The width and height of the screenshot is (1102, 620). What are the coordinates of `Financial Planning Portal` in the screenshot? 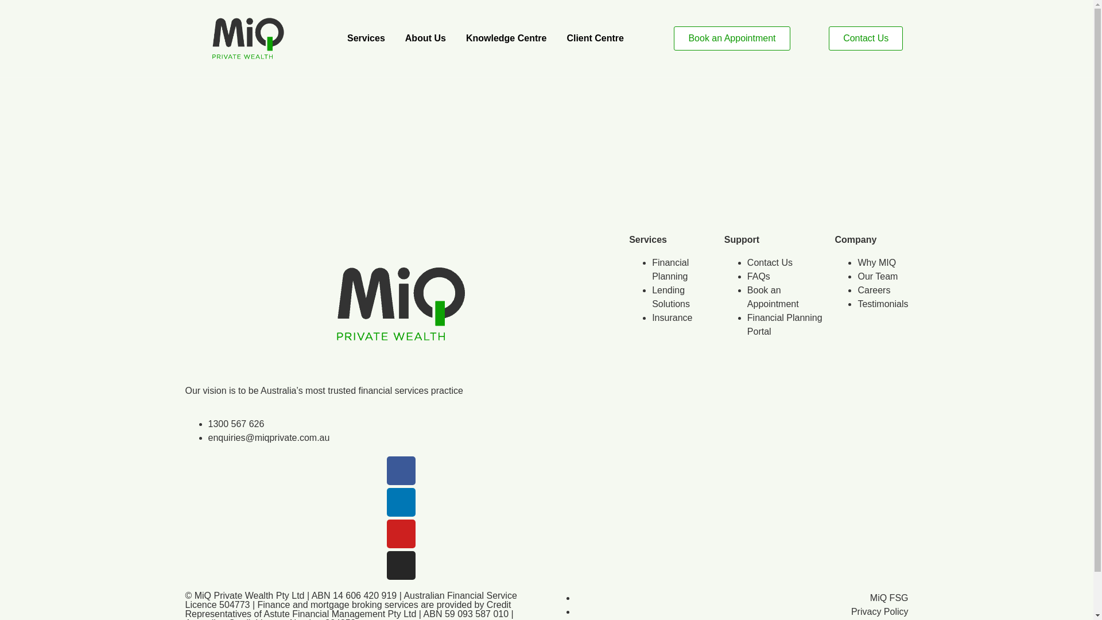 It's located at (785, 325).